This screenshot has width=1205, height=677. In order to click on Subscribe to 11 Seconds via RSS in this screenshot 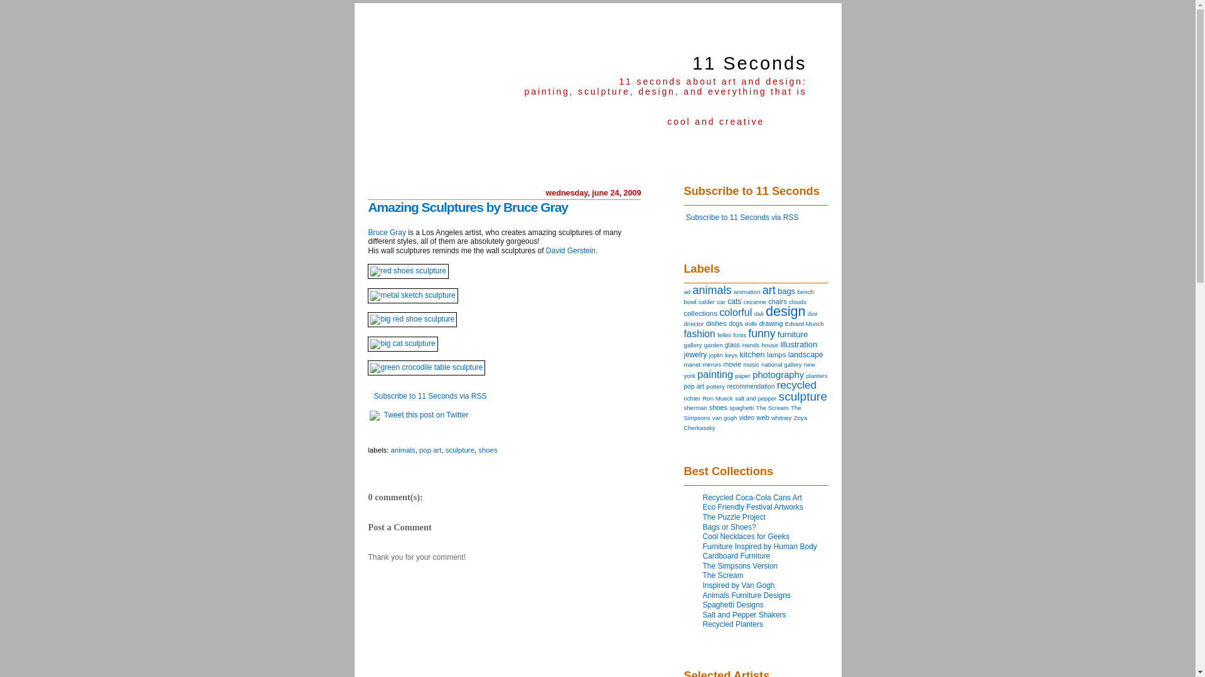, I will do `click(431, 396)`.